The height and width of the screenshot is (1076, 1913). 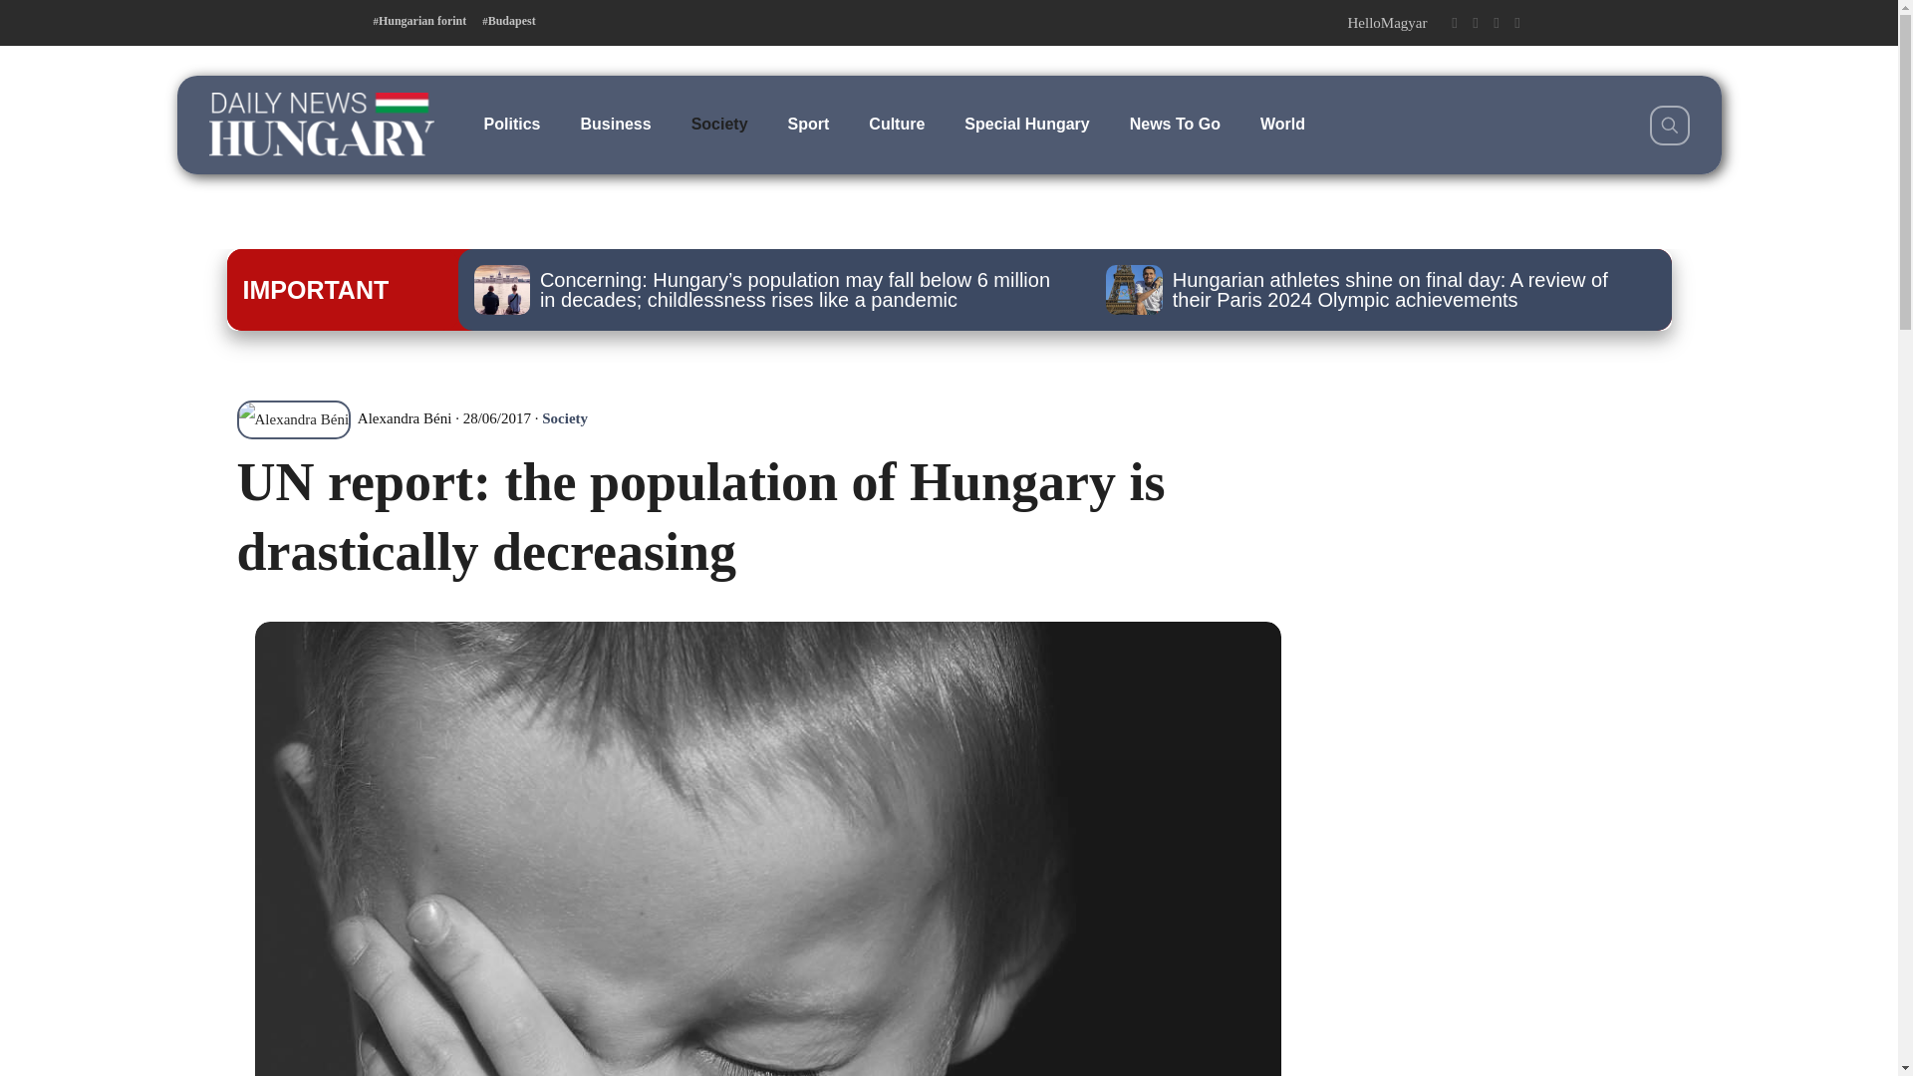 I want to click on RSS, so click(x=1517, y=23).